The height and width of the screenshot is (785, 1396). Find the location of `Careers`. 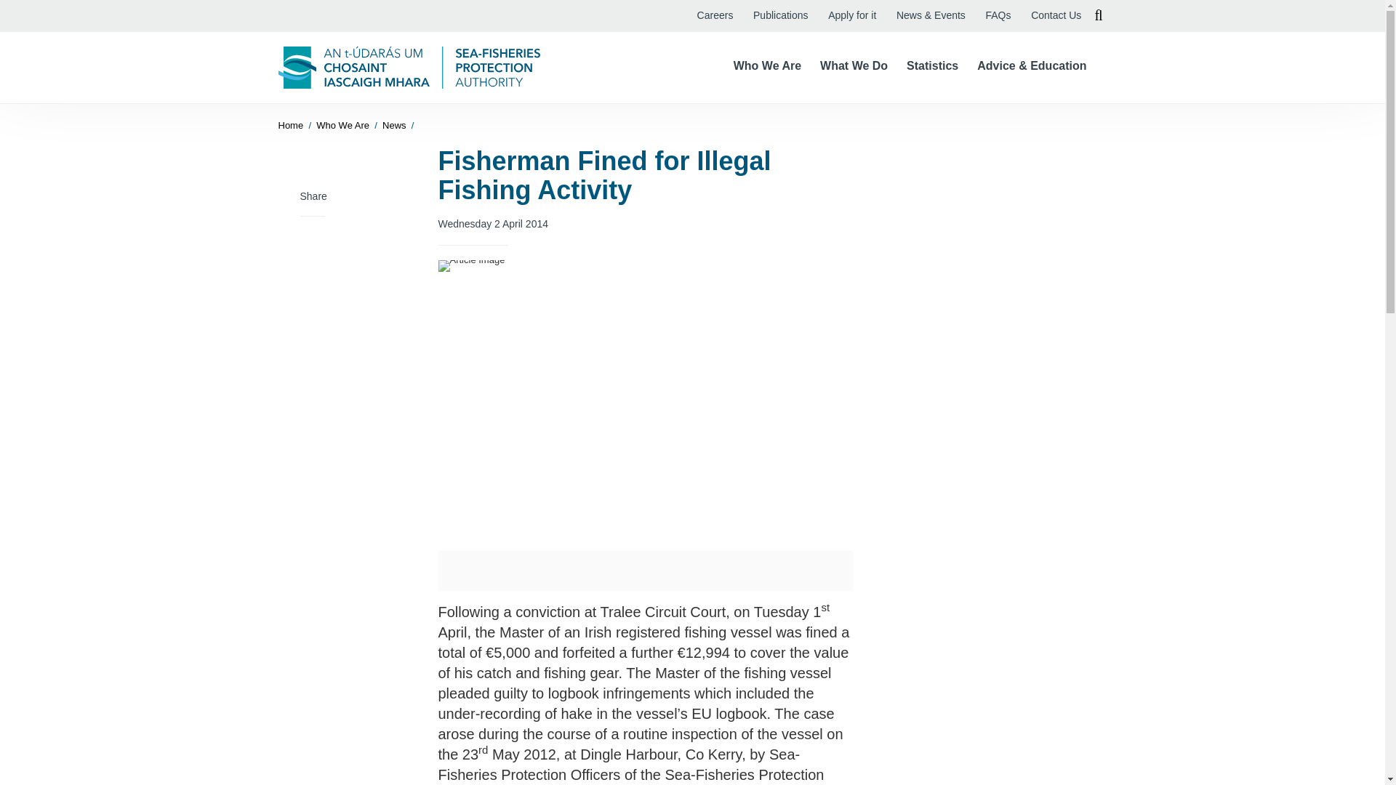

Careers is located at coordinates (715, 16).